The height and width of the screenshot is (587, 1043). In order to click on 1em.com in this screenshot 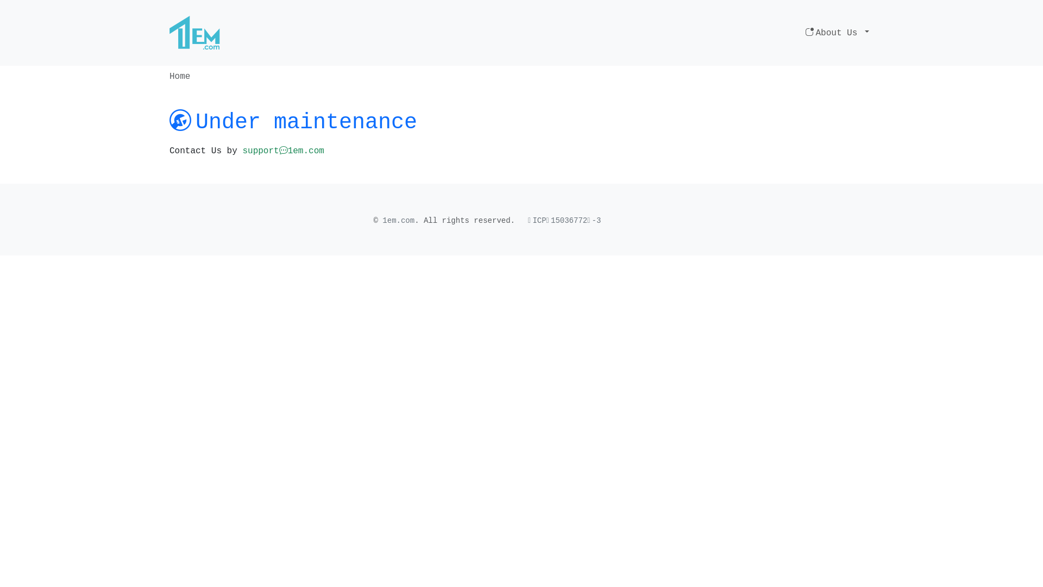, I will do `click(399, 221)`.